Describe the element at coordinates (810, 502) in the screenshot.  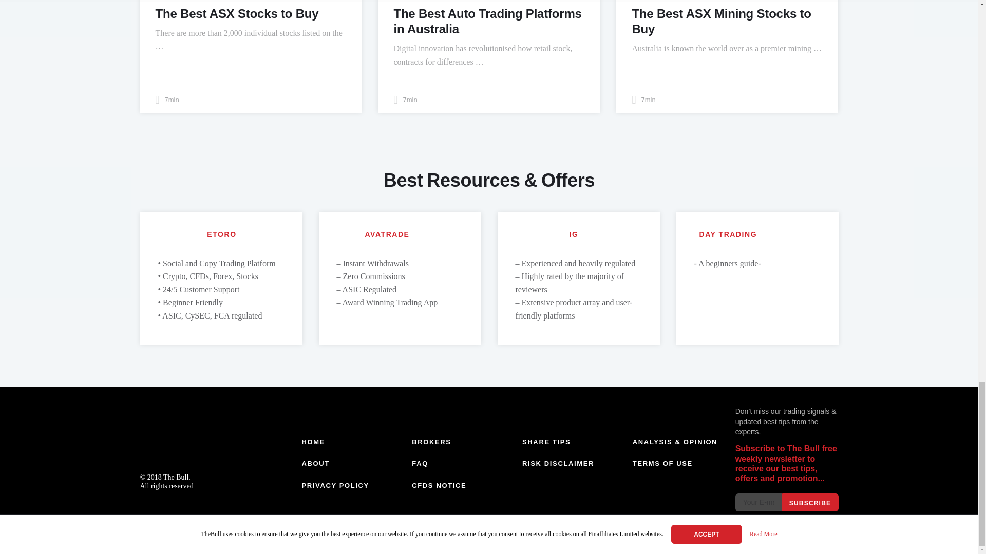
I see `Subscribe` at that location.